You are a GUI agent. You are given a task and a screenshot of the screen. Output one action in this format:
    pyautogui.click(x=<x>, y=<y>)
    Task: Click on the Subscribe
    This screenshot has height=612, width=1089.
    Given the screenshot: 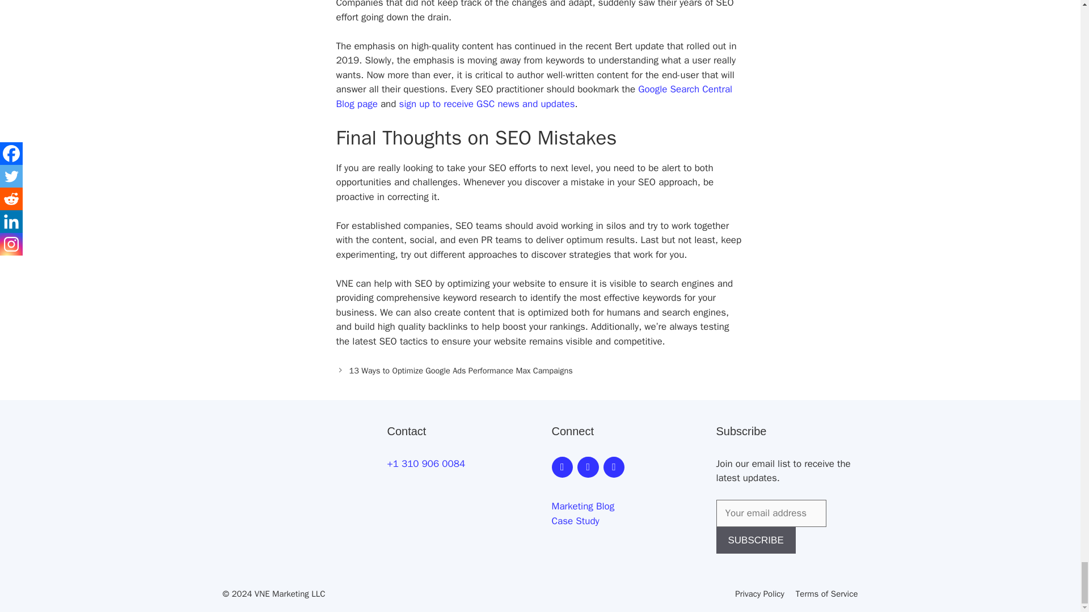 What is the action you would take?
    pyautogui.click(x=755, y=541)
    